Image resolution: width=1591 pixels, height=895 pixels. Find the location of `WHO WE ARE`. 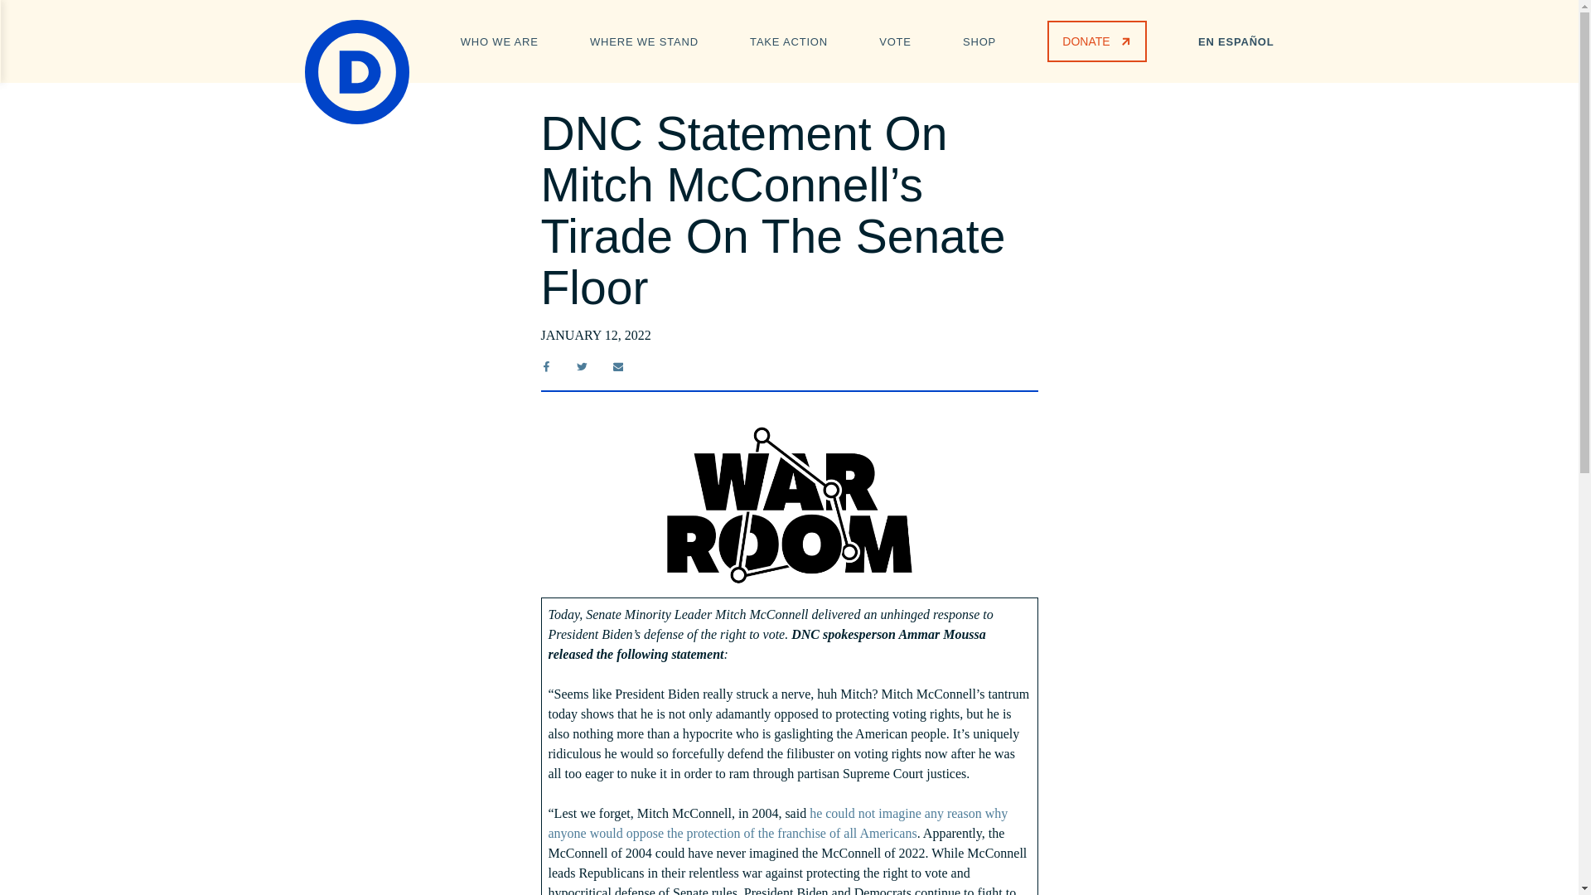

WHO WE ARE is located at coordinates (500, 40).